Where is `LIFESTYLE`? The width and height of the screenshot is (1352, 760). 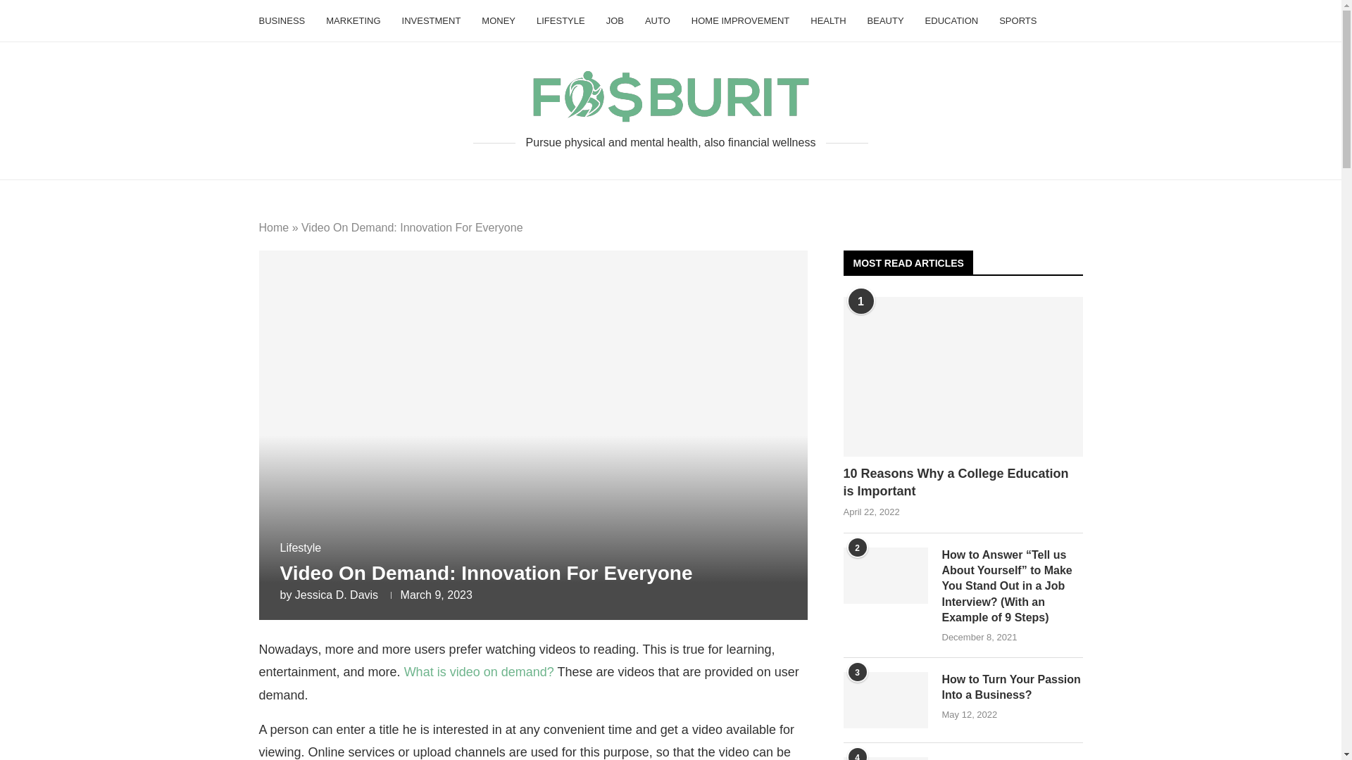
LIFESTYLE is located at coordinates (561, 21).